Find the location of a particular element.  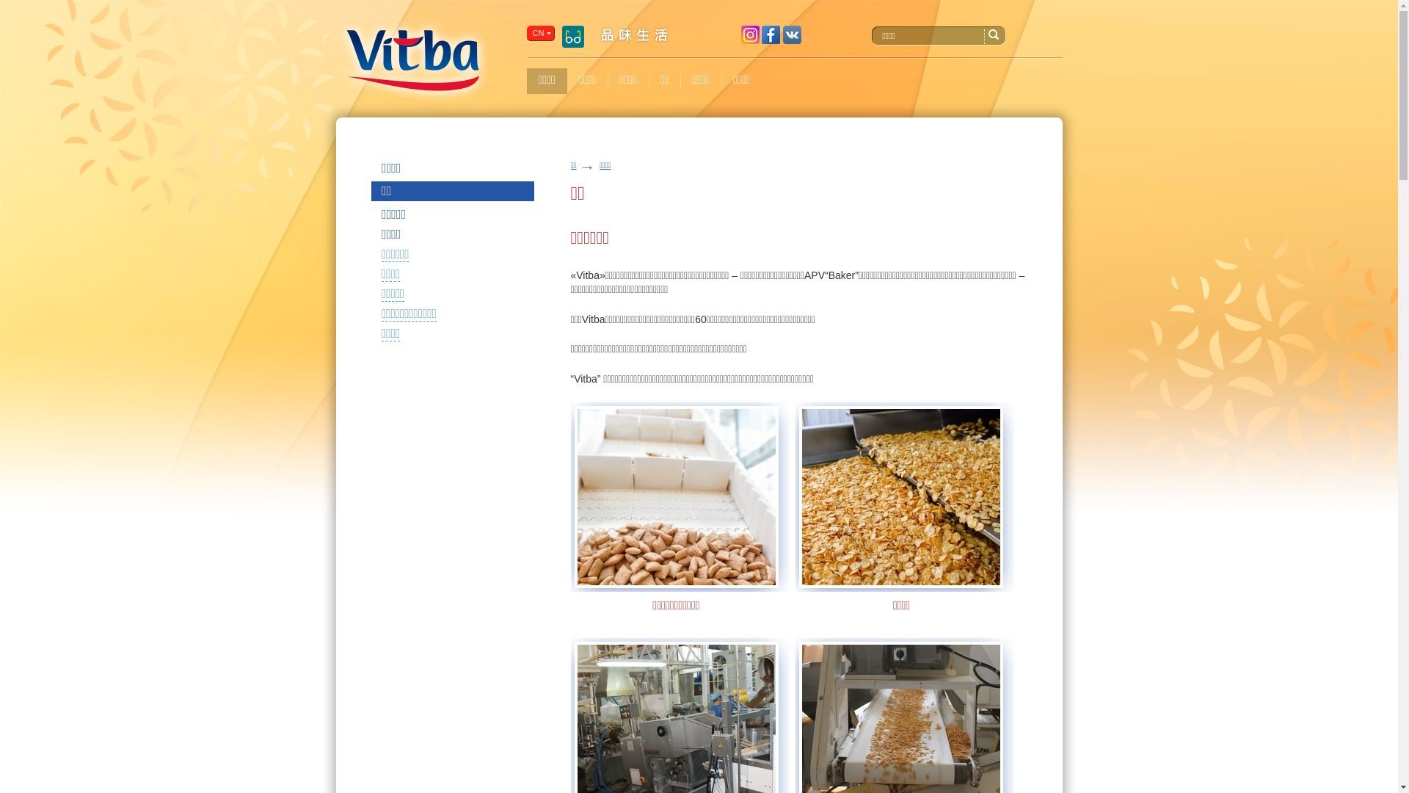

slogan.png is located at coordinates (634, 35).